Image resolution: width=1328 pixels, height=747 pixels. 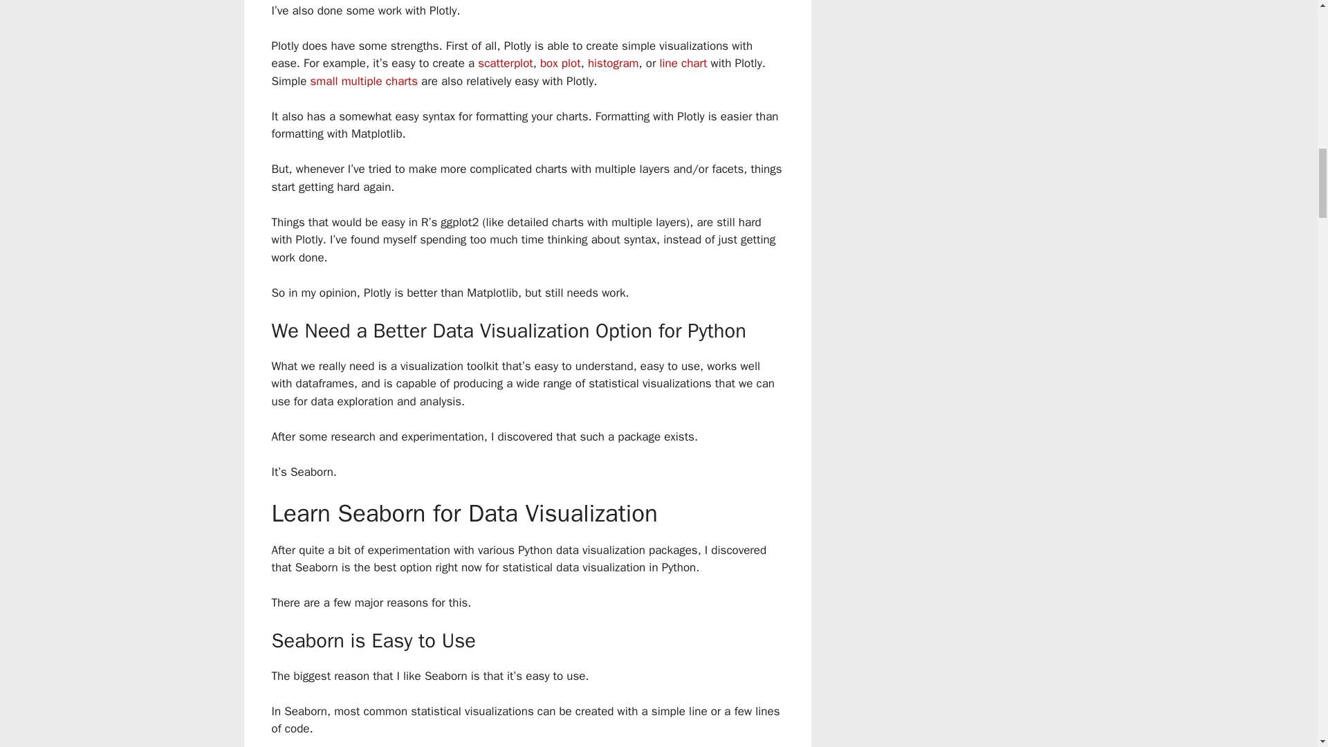 What do you see at coordinates (364, 81) in the screenshot?
I see `small multiple charts` at bounding box center [364, 81].